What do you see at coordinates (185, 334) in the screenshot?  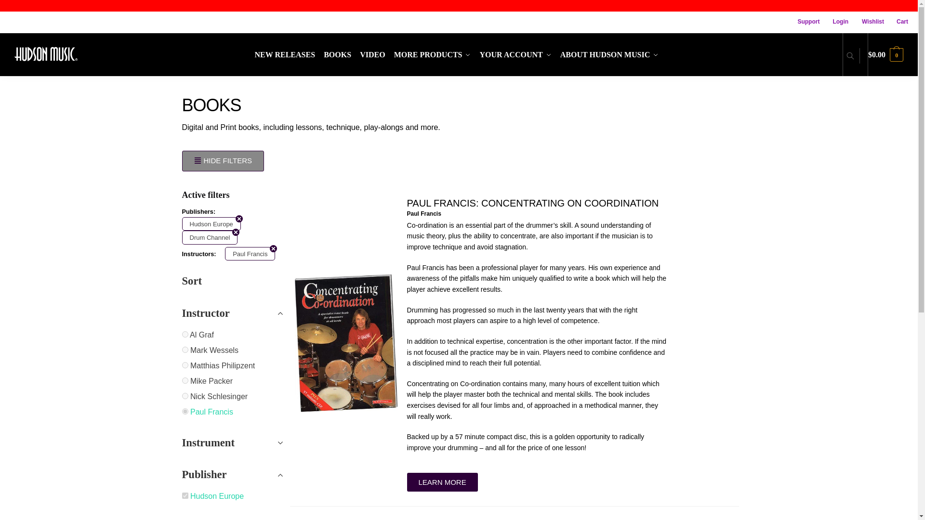 I see `al-graf` at bounding box center [185, 334].